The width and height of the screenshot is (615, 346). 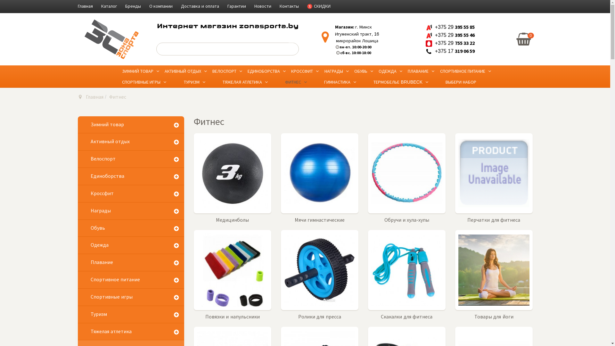 I want to click on  +375 29 755 33 22, so click(x=450, y=43).